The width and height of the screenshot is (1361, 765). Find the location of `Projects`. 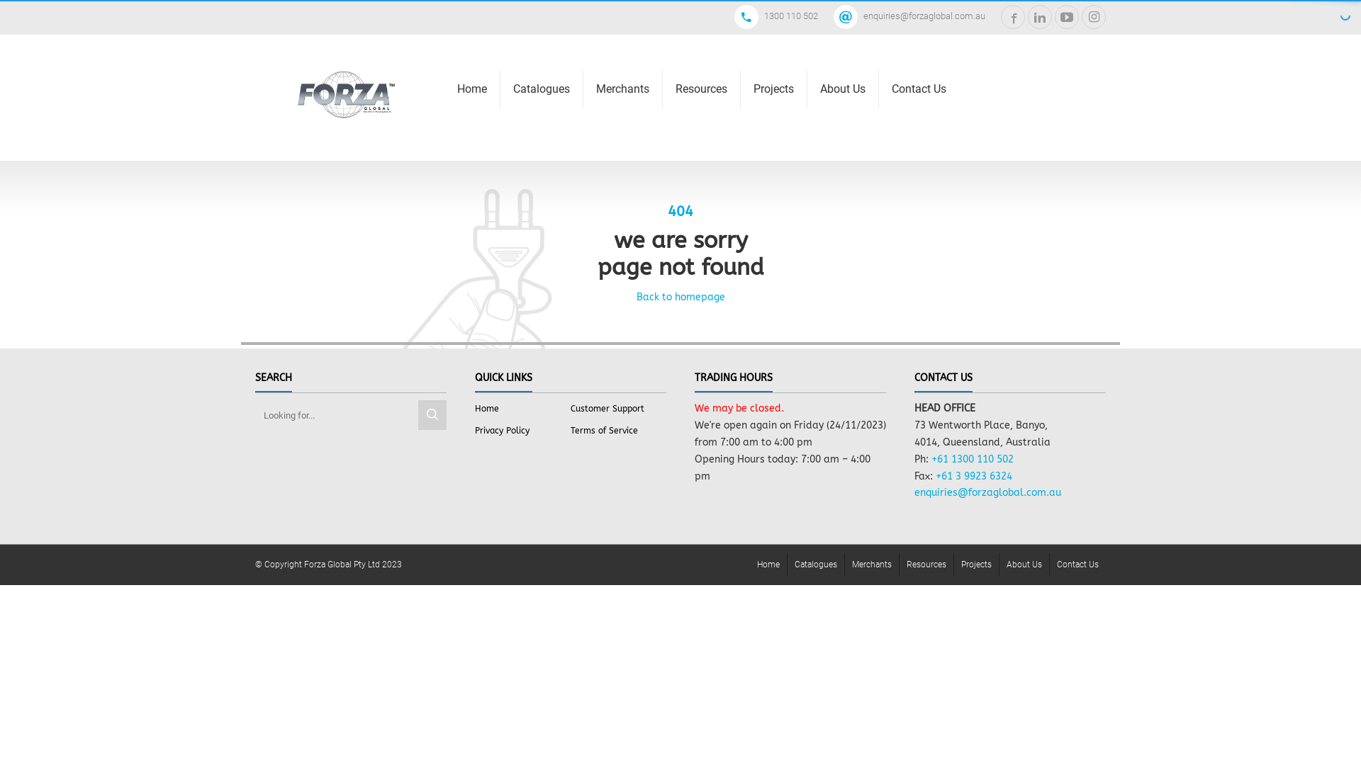

Projects is located at coordinates (977, 565).